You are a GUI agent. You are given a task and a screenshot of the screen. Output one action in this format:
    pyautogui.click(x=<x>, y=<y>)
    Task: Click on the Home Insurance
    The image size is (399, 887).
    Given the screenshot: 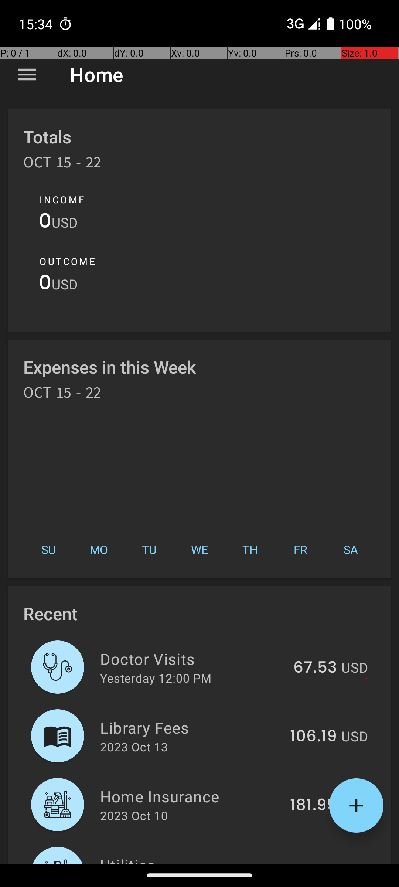 What is the action you would take?
    pyautogui.click(x=191, y=796)
    